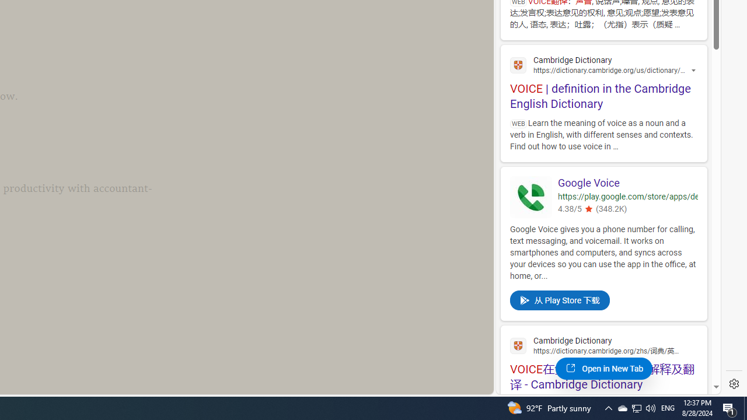 This screenshot has width=747, height=420. What do you see at coordinates (694, 71) in the screenshot?
I see `Actions for this site` at bounding box center [694, 71].